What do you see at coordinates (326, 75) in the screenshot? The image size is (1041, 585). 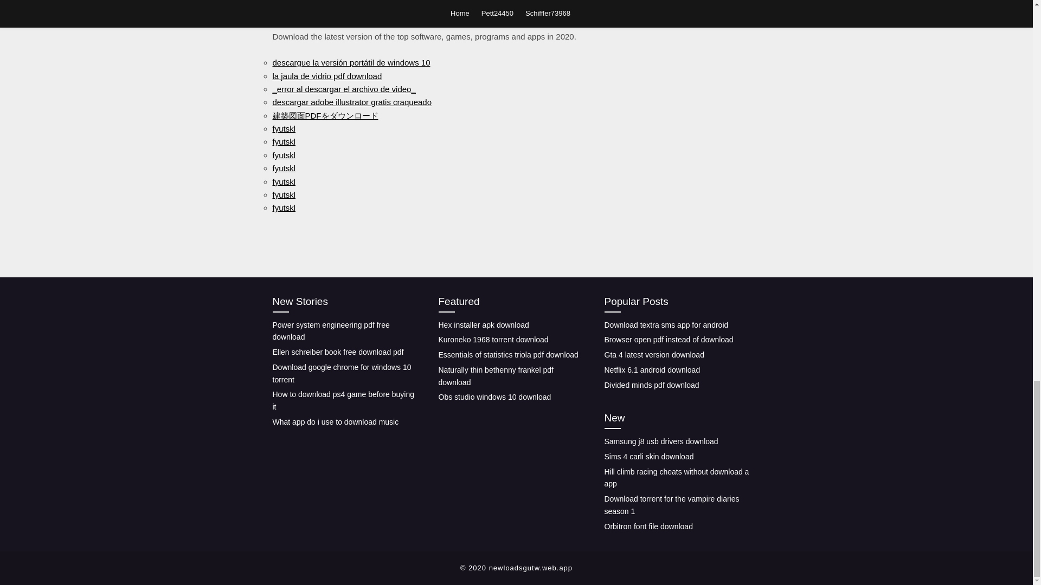 I see `la jaula de vidrio pdf download` at bounding box center [326, 75].